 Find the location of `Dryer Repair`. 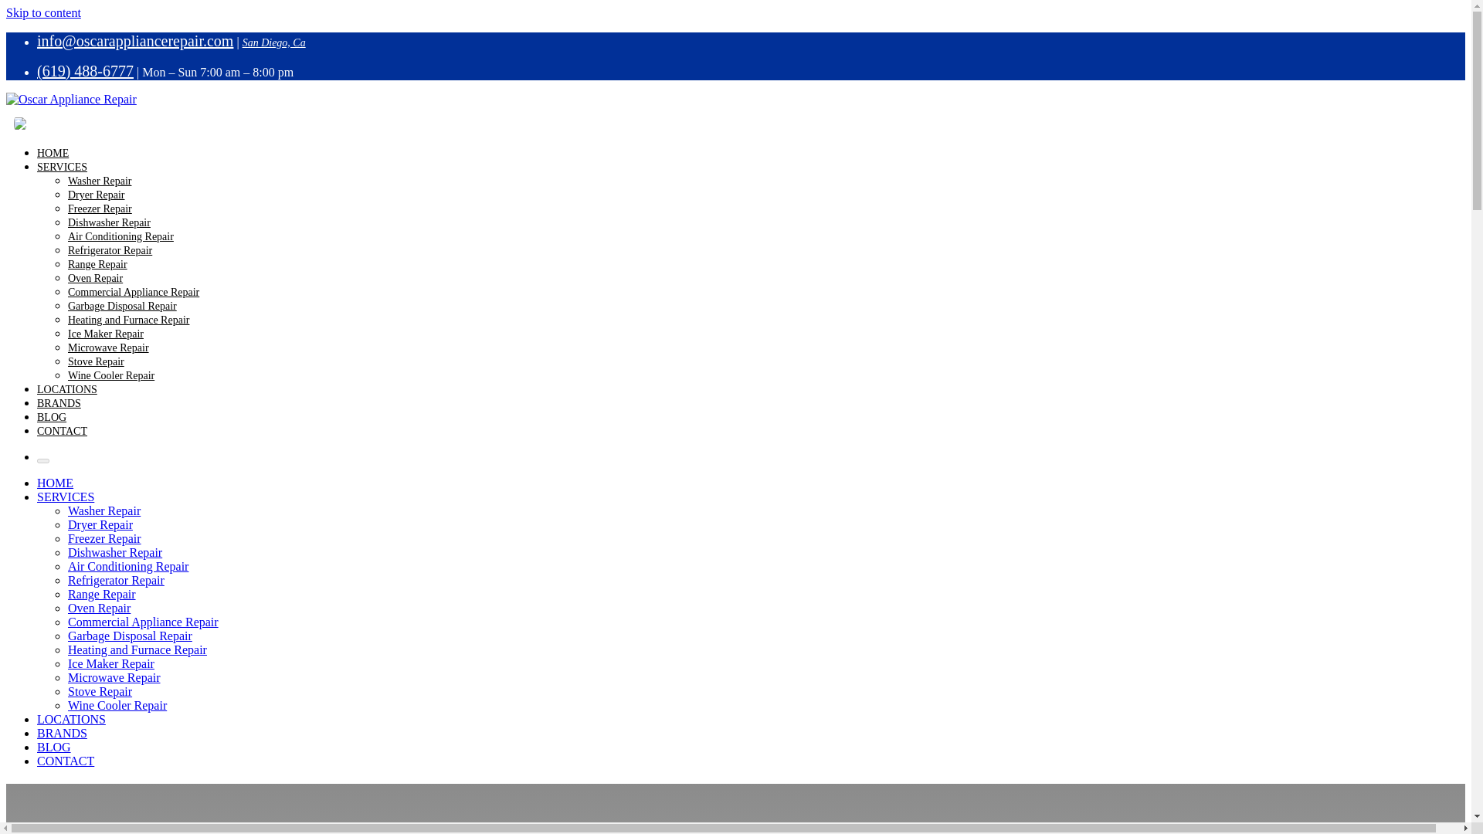

Dryer Repair is located at coordinates (96, 195).